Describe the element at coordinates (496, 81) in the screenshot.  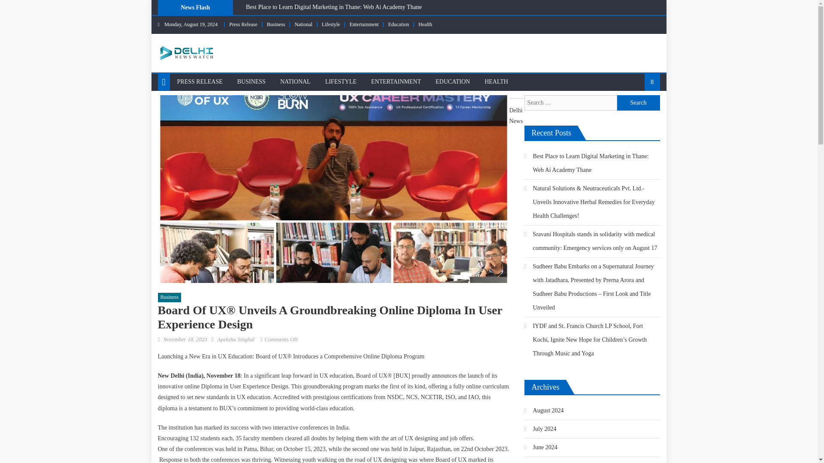
I see `HEALTH` at that location.